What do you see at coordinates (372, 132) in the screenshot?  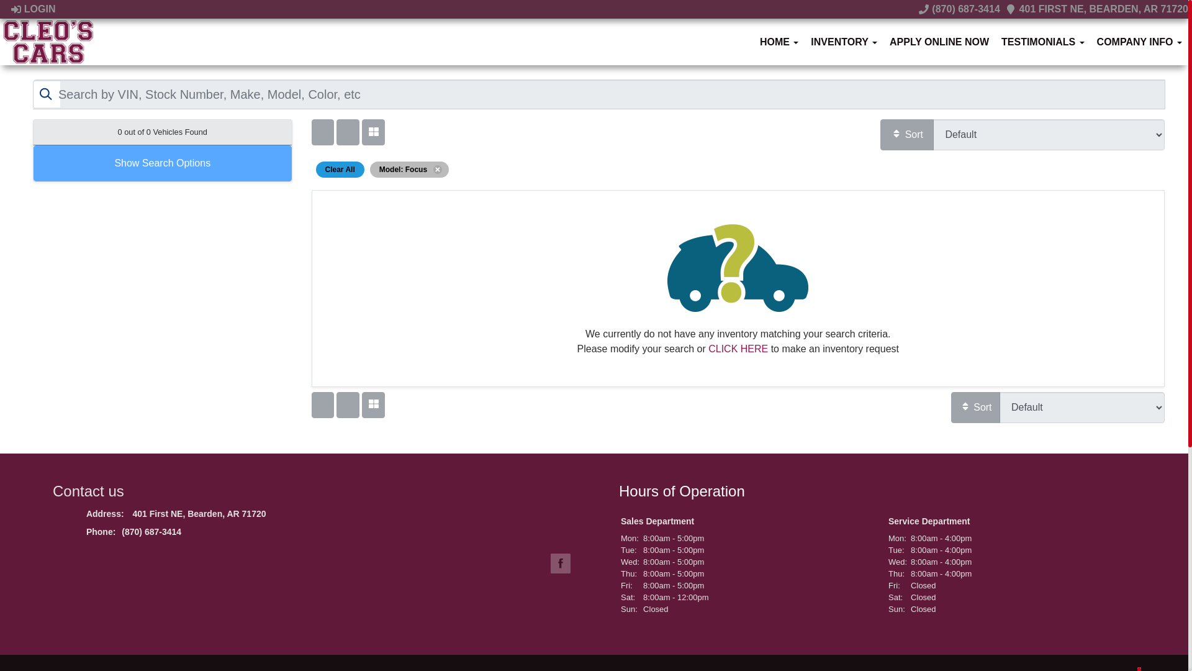 I see `Show vehicle listings in a multi-column grid view` at bounding box center [372, 132].